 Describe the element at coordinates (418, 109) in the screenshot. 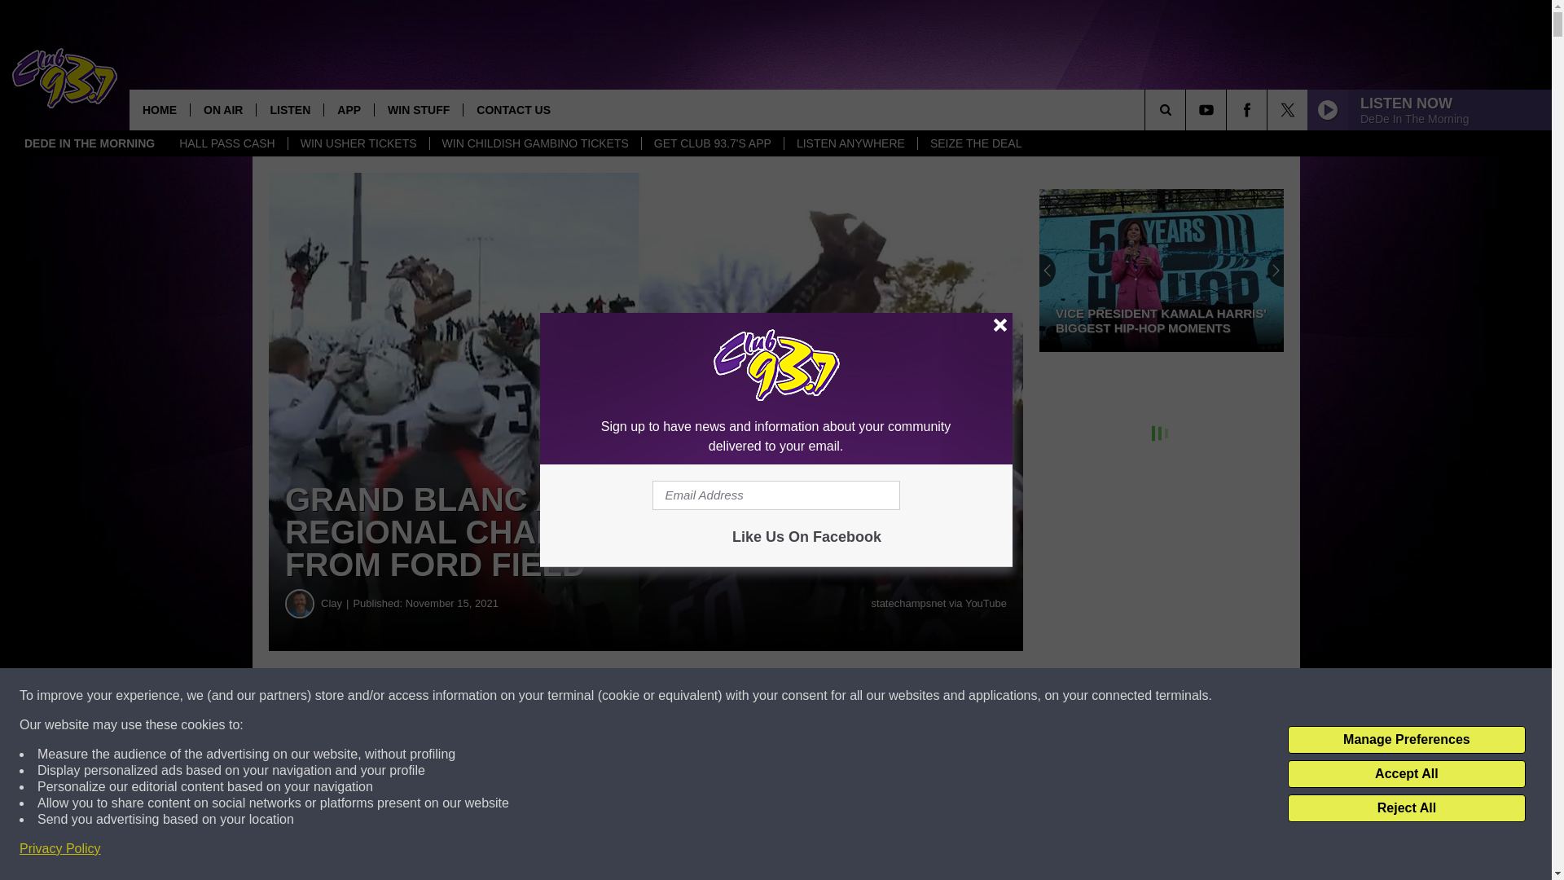

I see `WIN STUFF` at that location.